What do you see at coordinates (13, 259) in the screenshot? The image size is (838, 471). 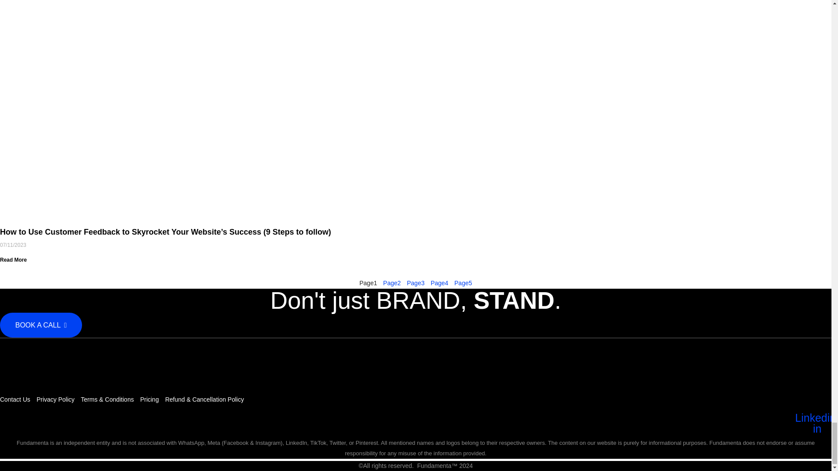 I see `Read More` at bounding box center [13, 259].